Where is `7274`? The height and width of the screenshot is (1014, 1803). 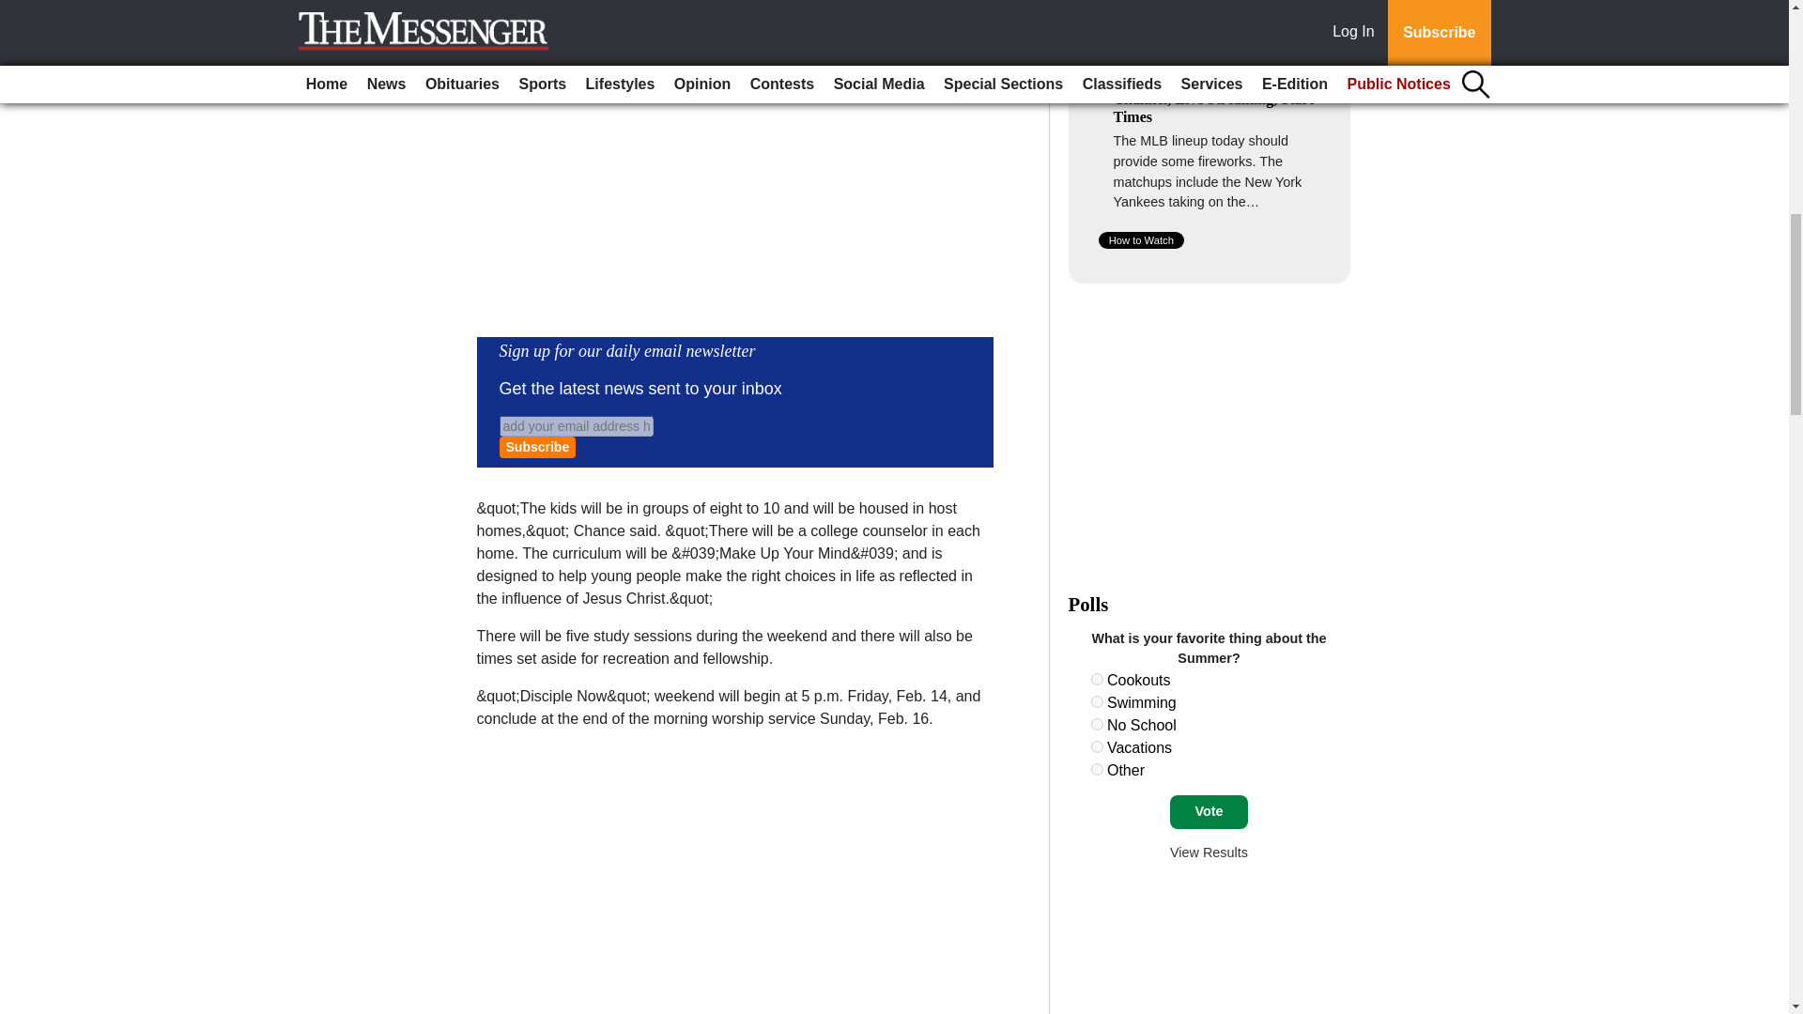
7274 is located at coordinates (1097, 680).